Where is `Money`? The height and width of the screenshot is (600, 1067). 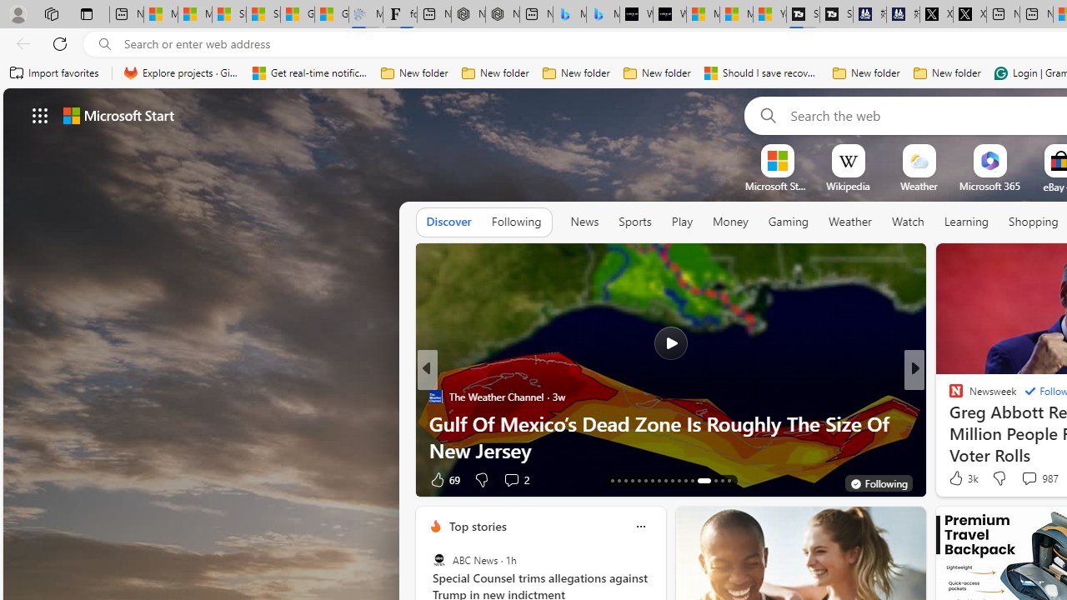 Money is located at coordinates (730, 222).